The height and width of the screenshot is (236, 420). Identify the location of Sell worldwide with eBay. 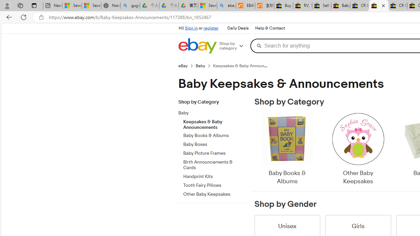
(322, 6).